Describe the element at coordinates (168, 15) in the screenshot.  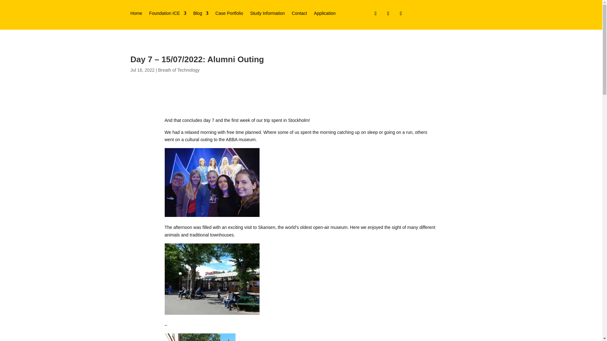
I see `Foundation ICE` at that location.